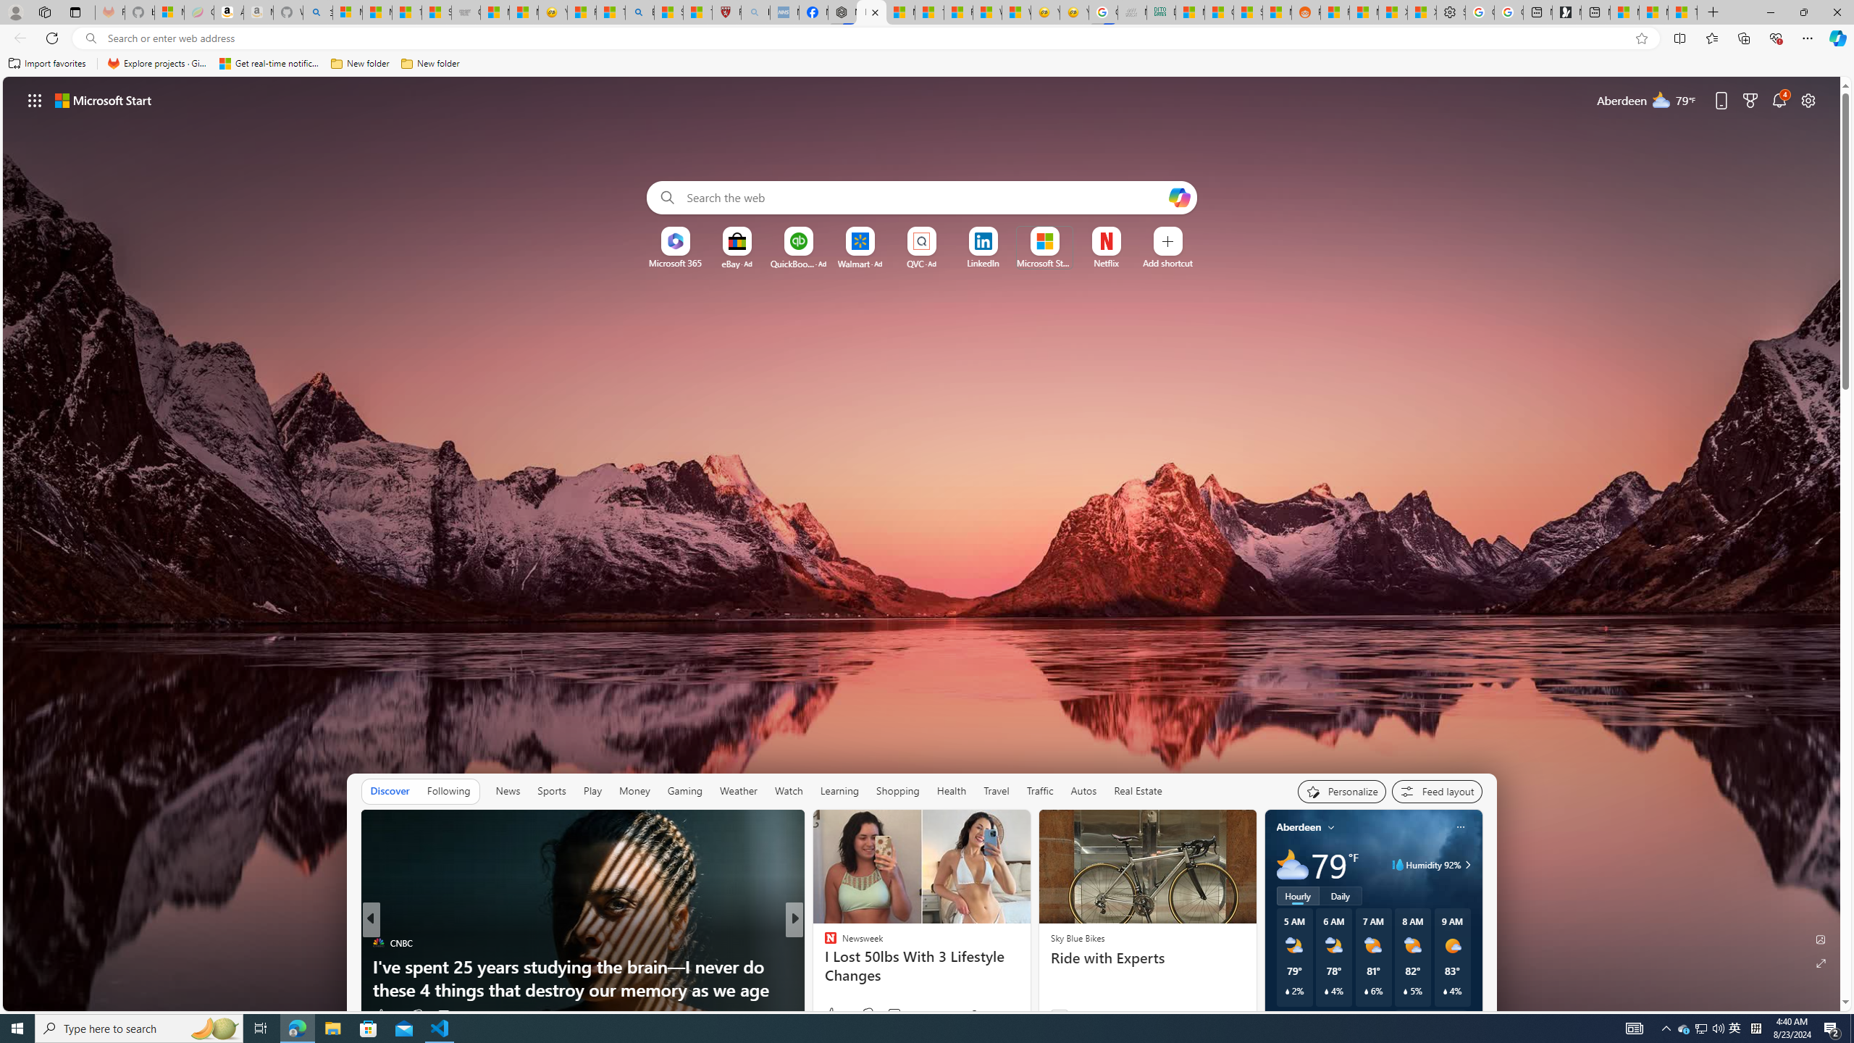  What do you see at coordinates (831, 1014) in the screenshot?
I see `77 Like` at bounding box center [831, 1014].